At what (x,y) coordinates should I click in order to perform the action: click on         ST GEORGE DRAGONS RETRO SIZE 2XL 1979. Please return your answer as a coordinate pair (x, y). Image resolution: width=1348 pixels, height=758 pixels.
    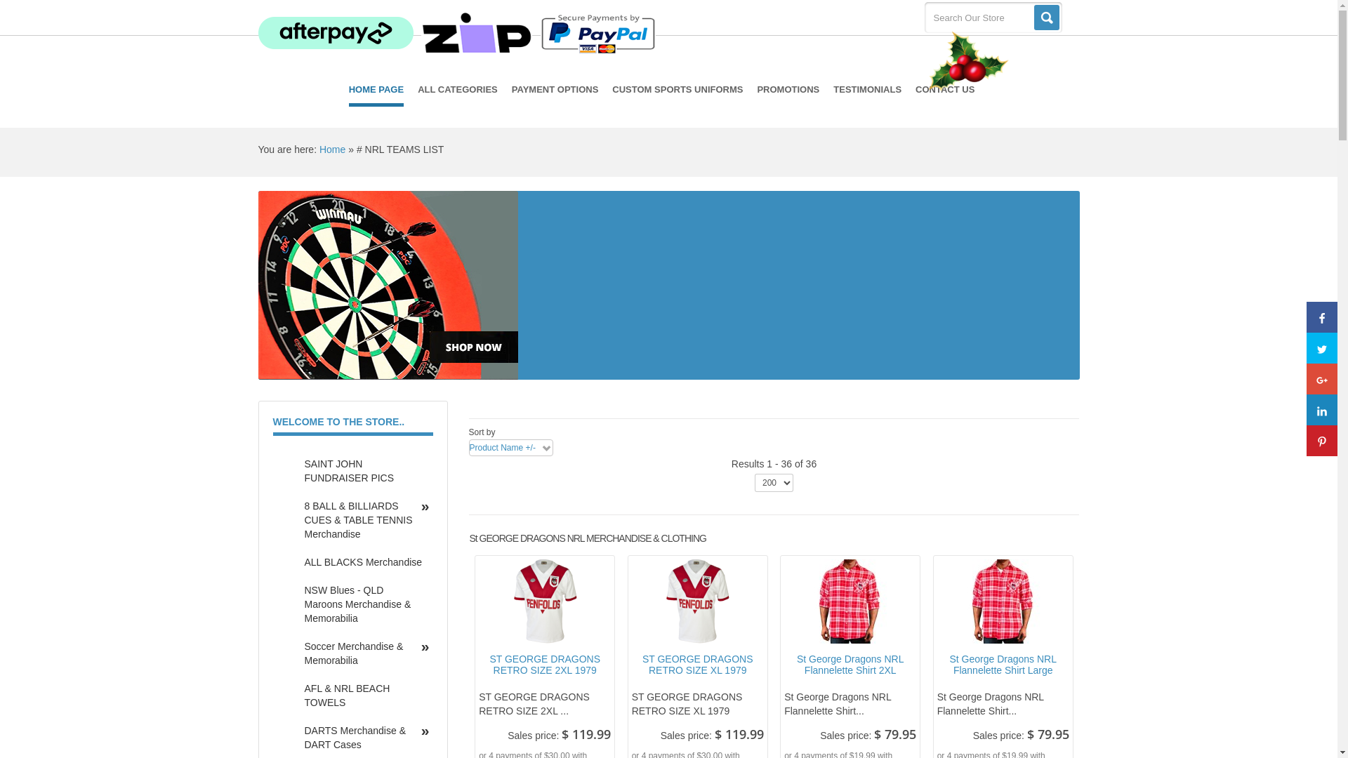
    Looking at the image, I should click on (545, 601).